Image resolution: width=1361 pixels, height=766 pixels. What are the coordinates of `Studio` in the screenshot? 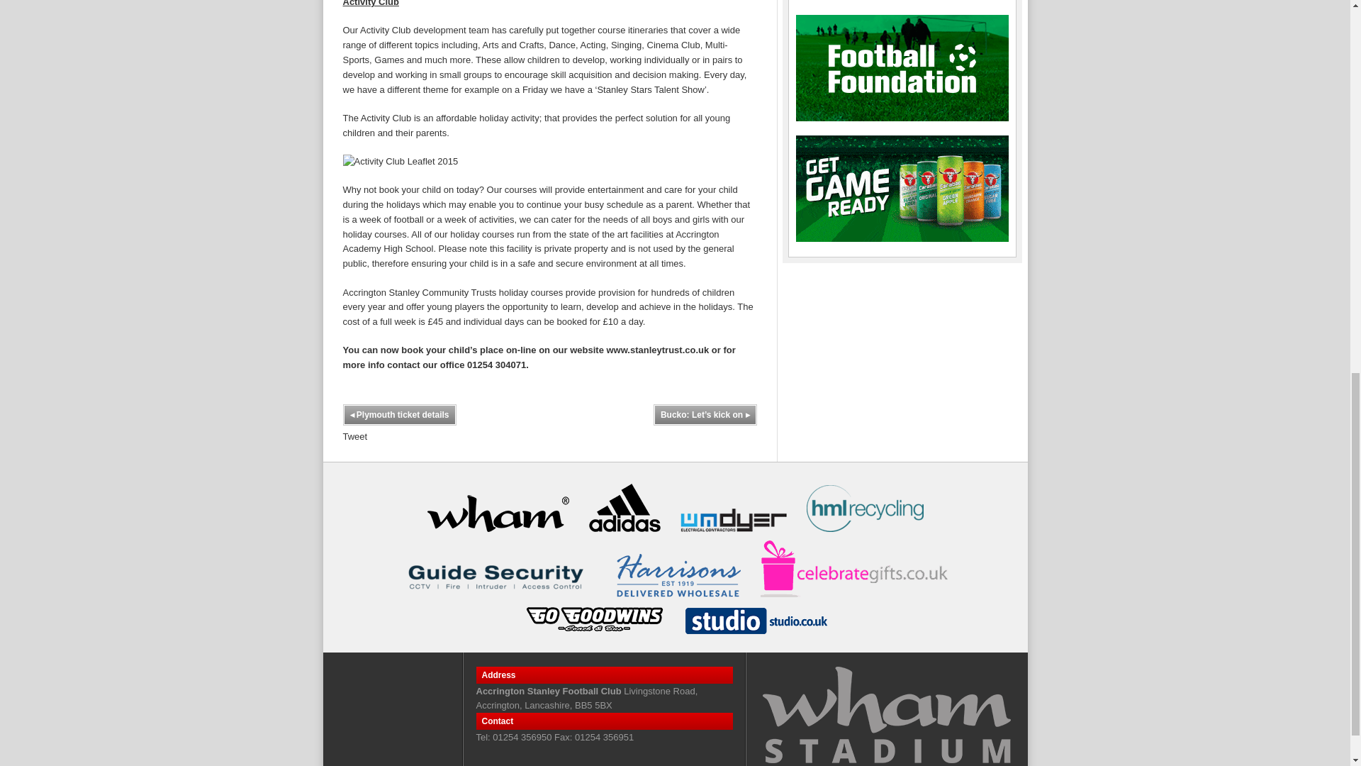 It's located at (755, 620).